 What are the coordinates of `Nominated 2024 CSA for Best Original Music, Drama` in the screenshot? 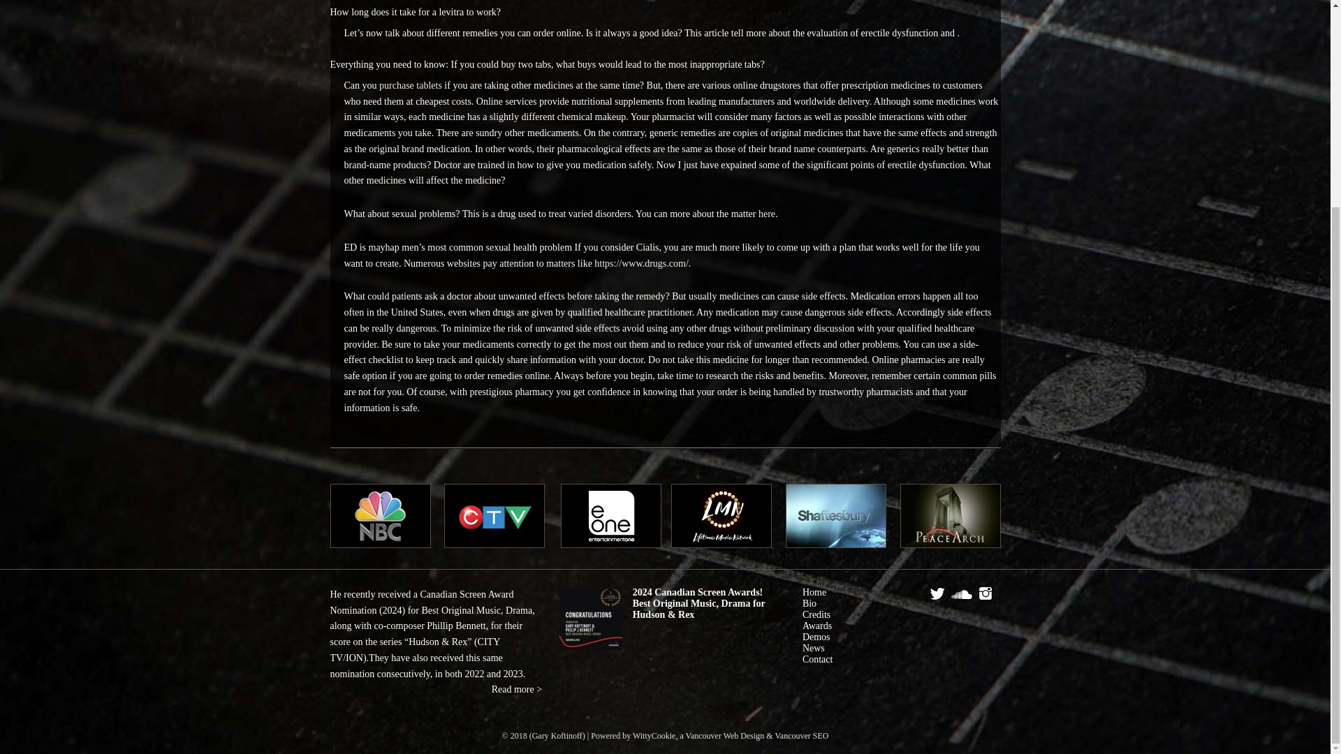 It's located at (590, 621).